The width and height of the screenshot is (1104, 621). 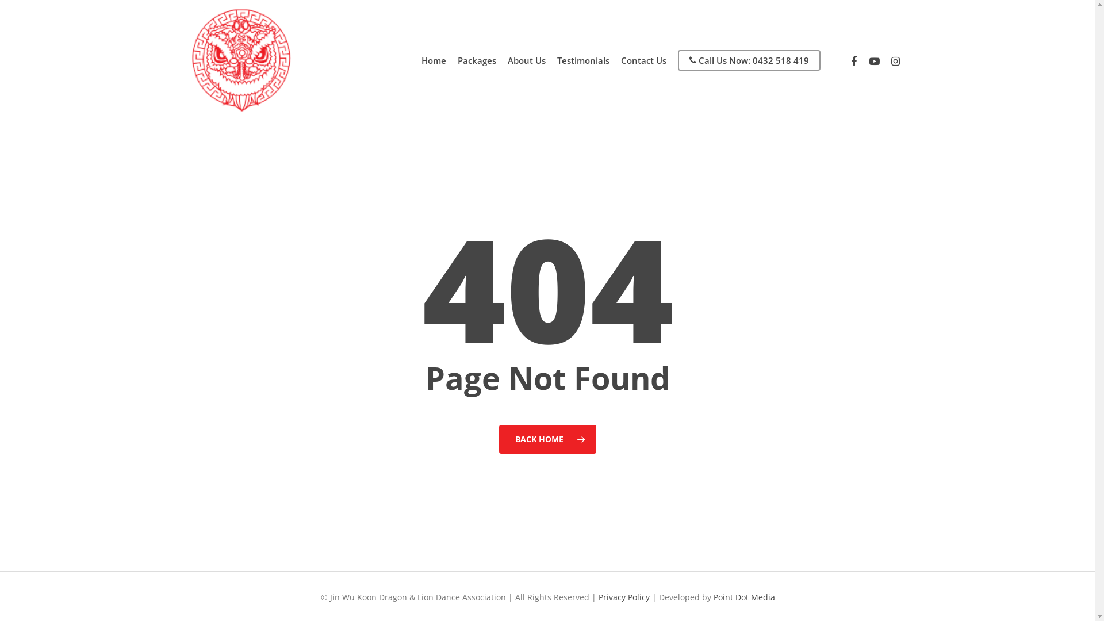 What do you see at coordinates (477, 60) in the screenshot?
I see `Packages` at bounding box center [477, 60].